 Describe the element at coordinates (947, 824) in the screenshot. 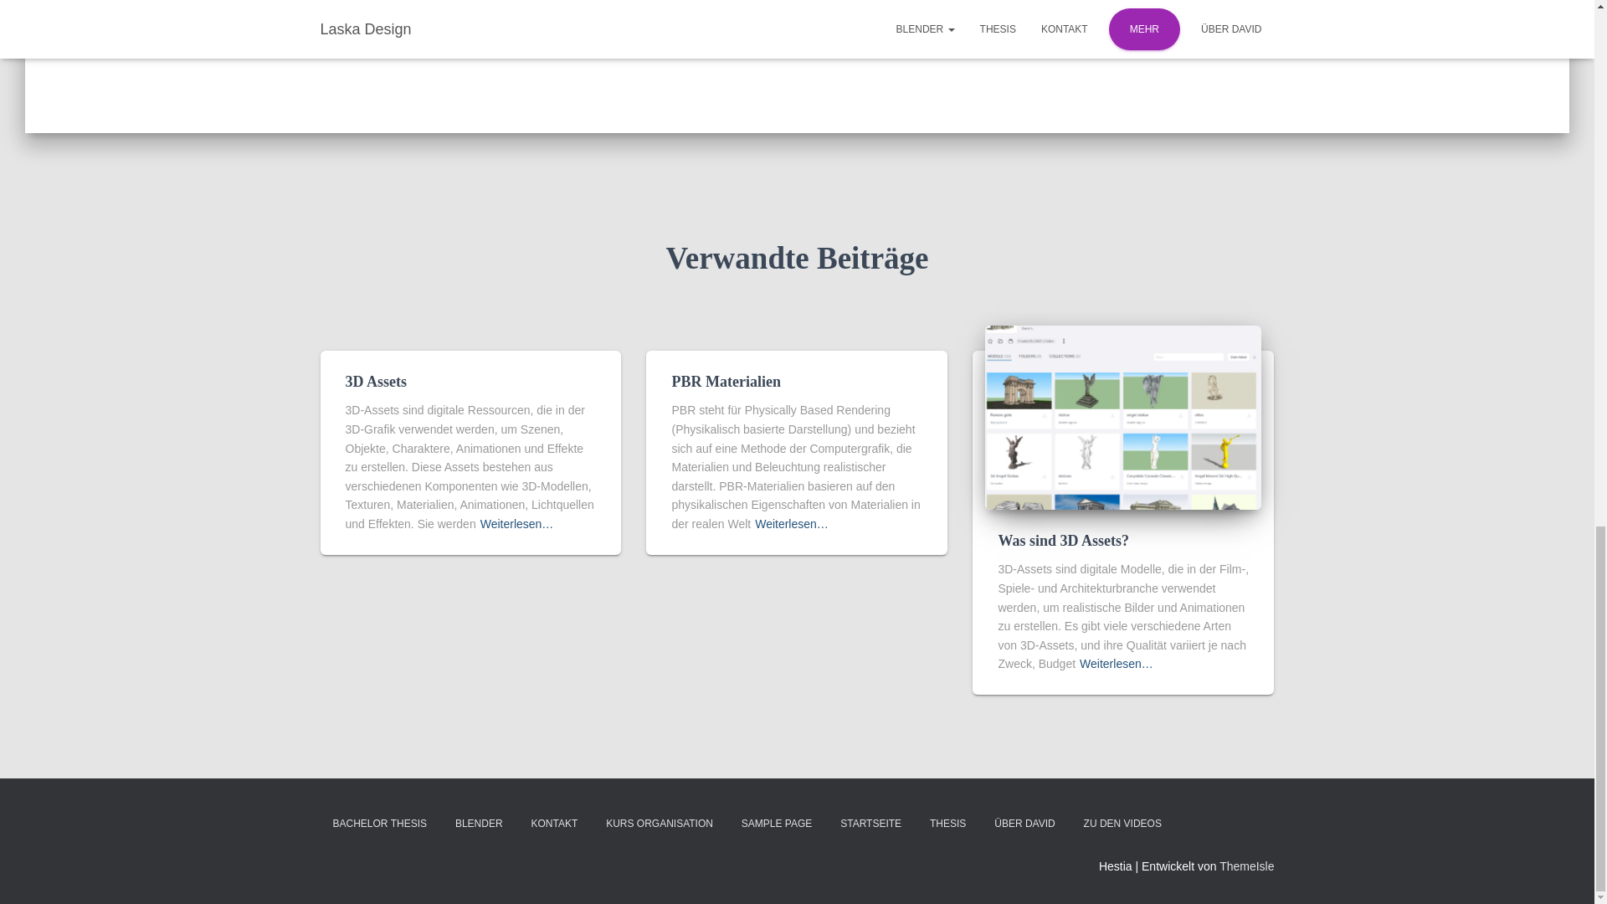

I see `THESIS` at that location.